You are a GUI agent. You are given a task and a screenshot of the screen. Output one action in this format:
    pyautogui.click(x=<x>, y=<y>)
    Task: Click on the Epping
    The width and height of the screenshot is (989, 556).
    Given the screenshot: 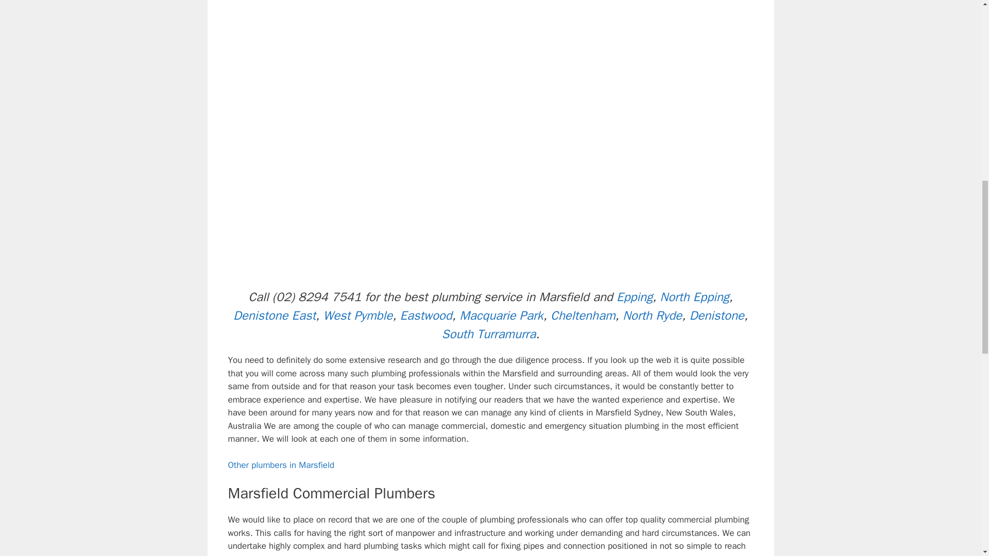 What is the action you would take?
    pyautogui.click(x=635, y=297)
    